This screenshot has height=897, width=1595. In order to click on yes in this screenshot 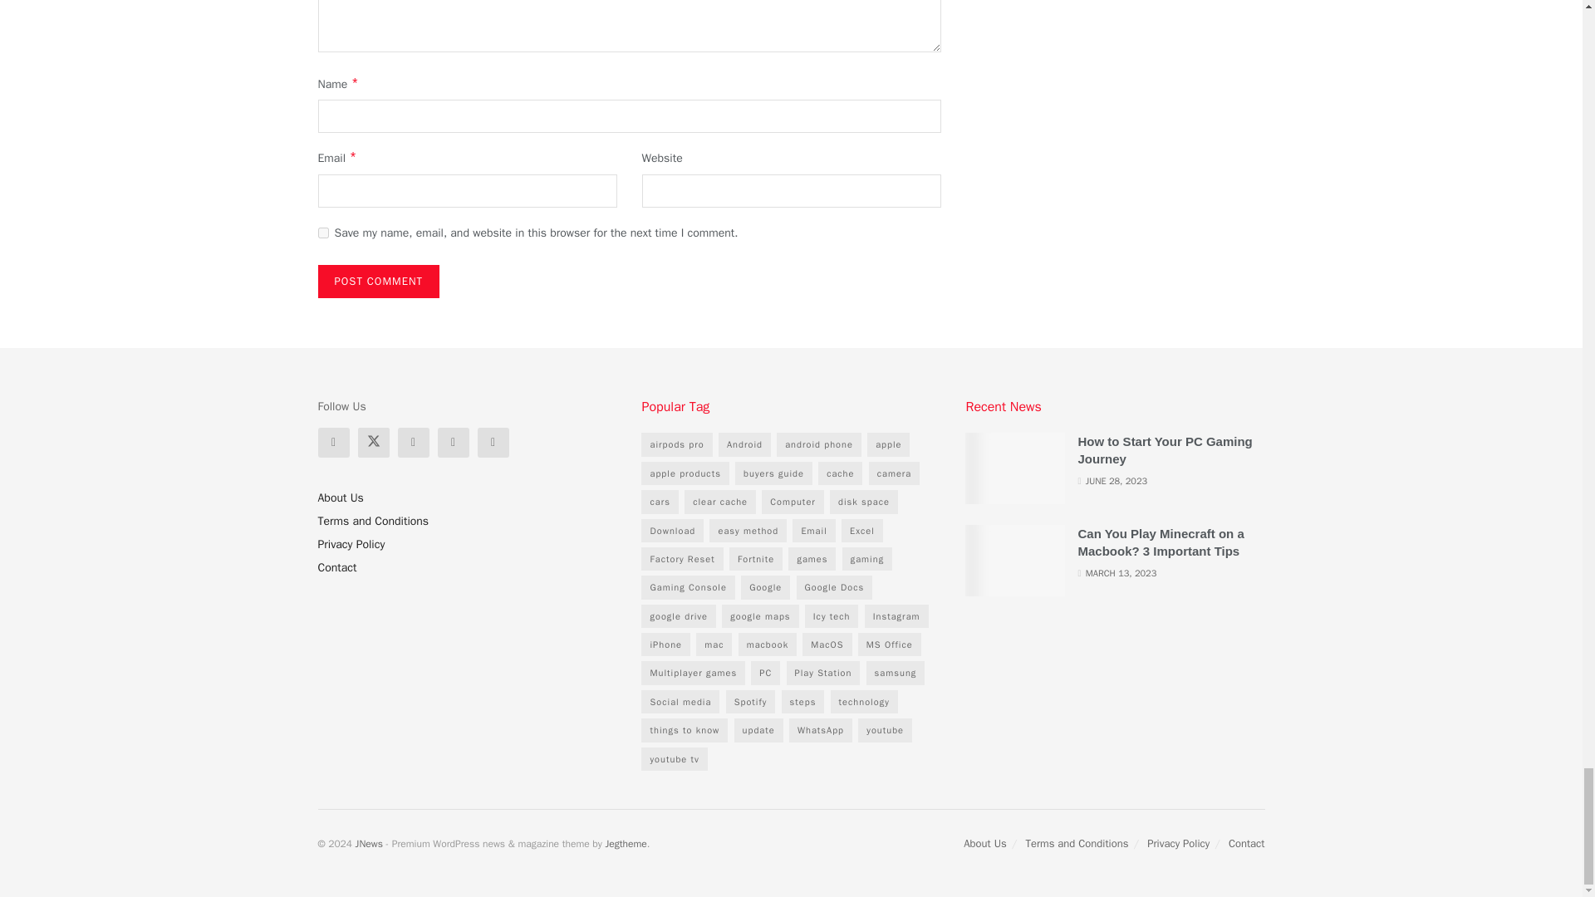, I will do `click(322, 233)`.